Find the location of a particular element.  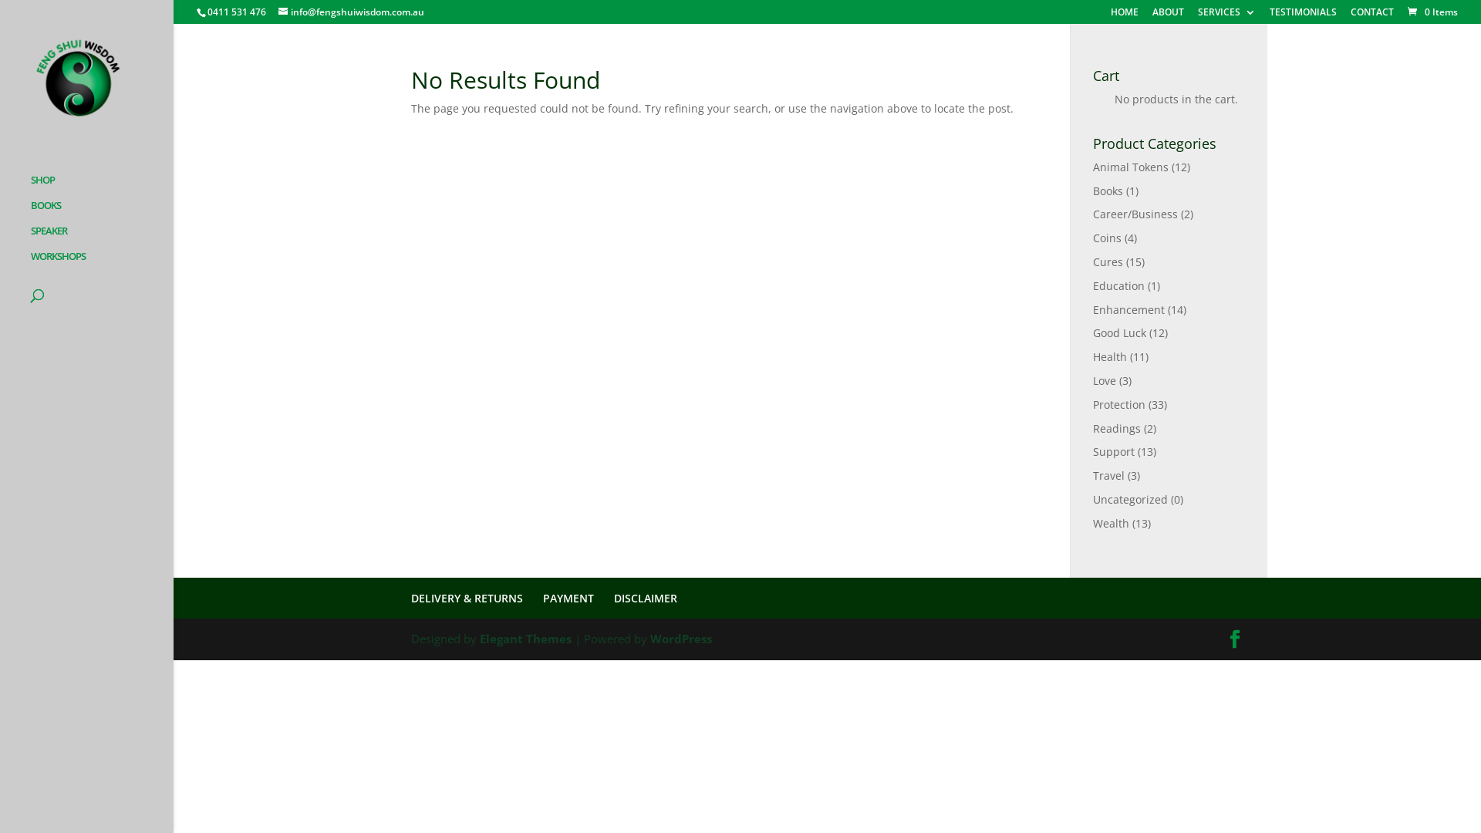

SERVICES is located at coordinates (1226, 15).